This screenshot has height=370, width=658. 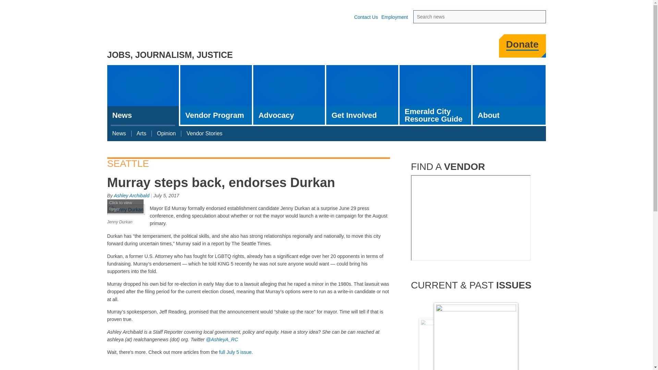 What do you see at coordinates (143, 96) in the screenshot?
I see `Vendor Stories` at bounding box center [143, 96].